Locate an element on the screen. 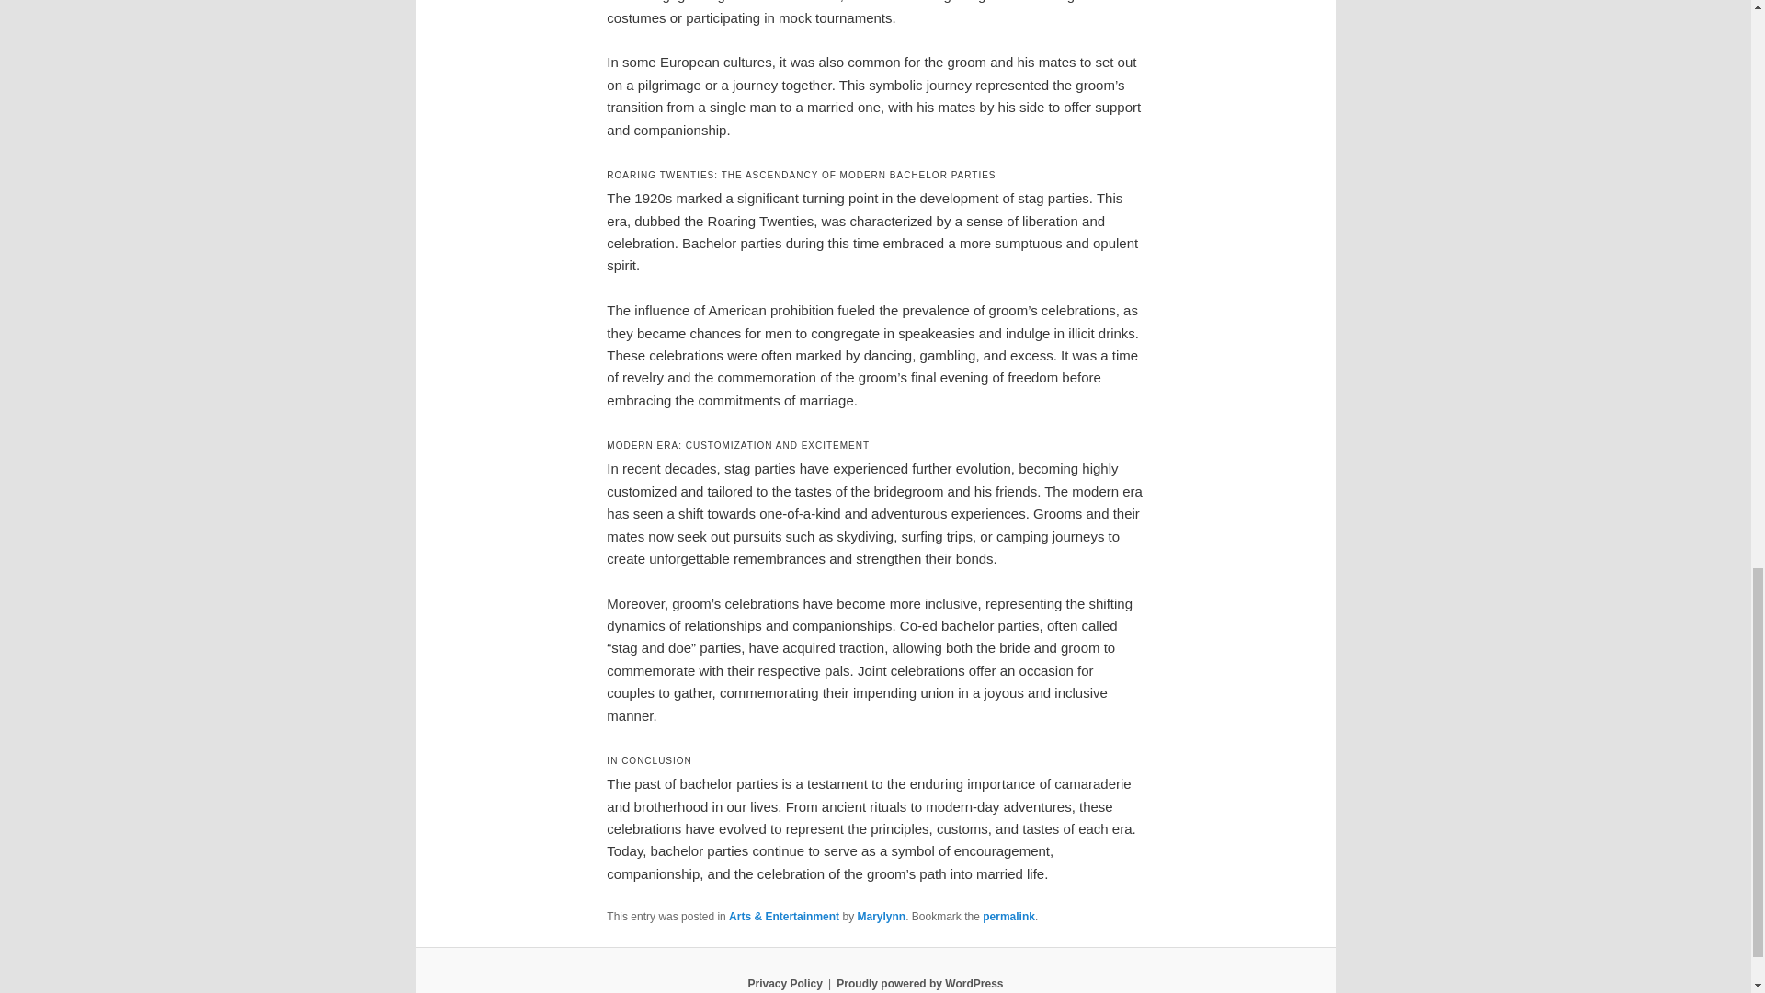 The image size is (1765, 993). Privacy Policy is located at coordinates (784, 983).